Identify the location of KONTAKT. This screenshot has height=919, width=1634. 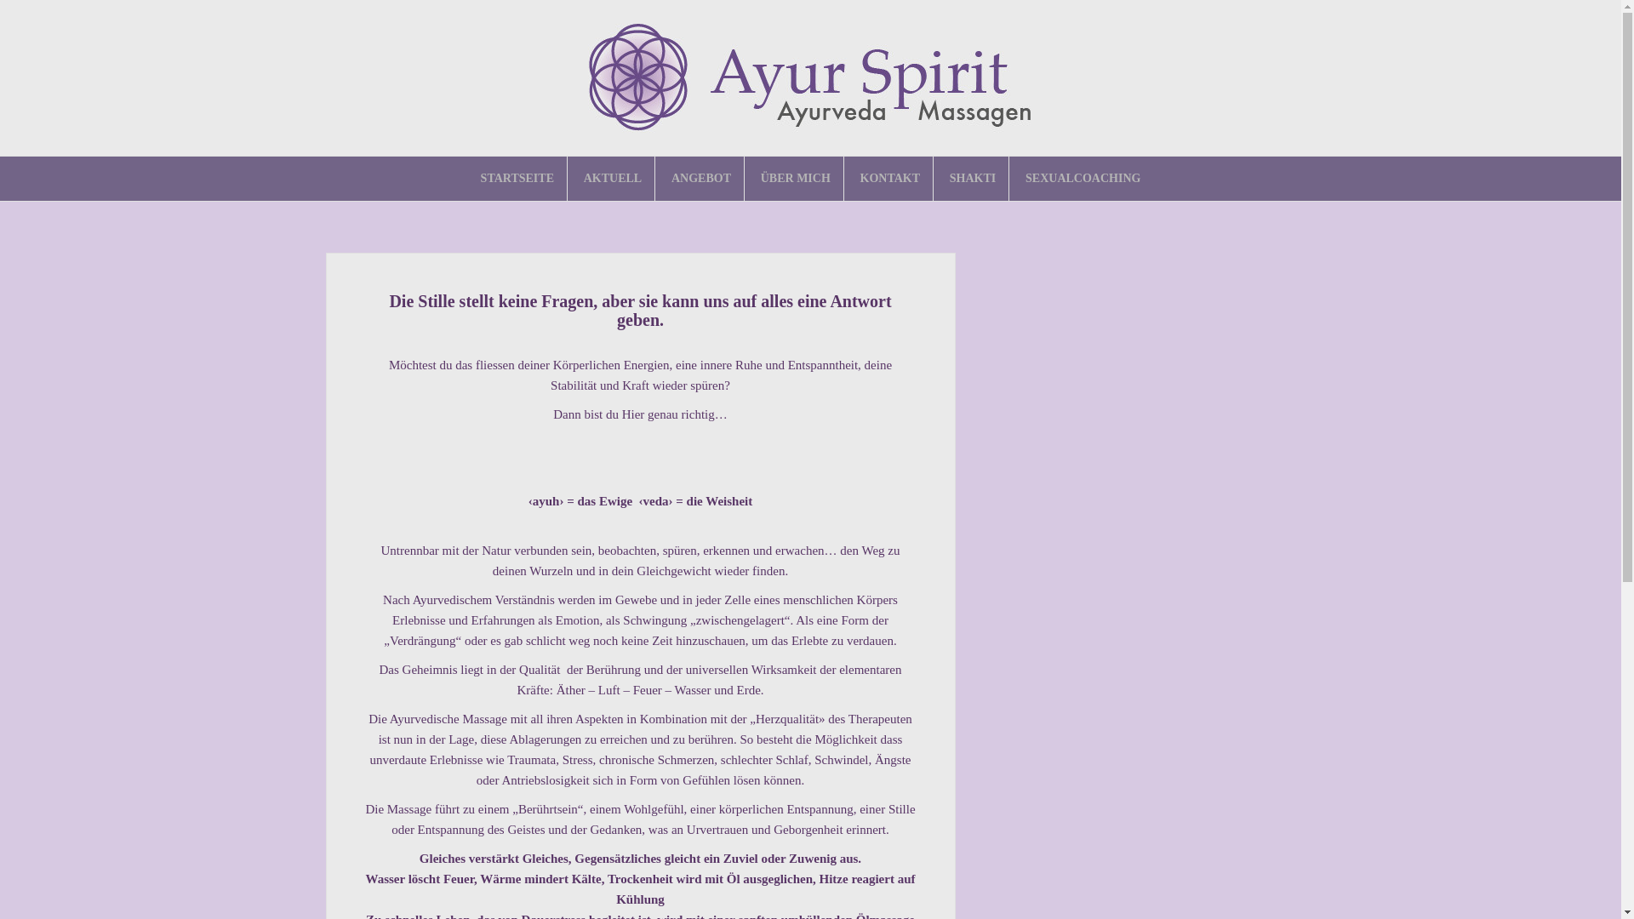
(890, 179).